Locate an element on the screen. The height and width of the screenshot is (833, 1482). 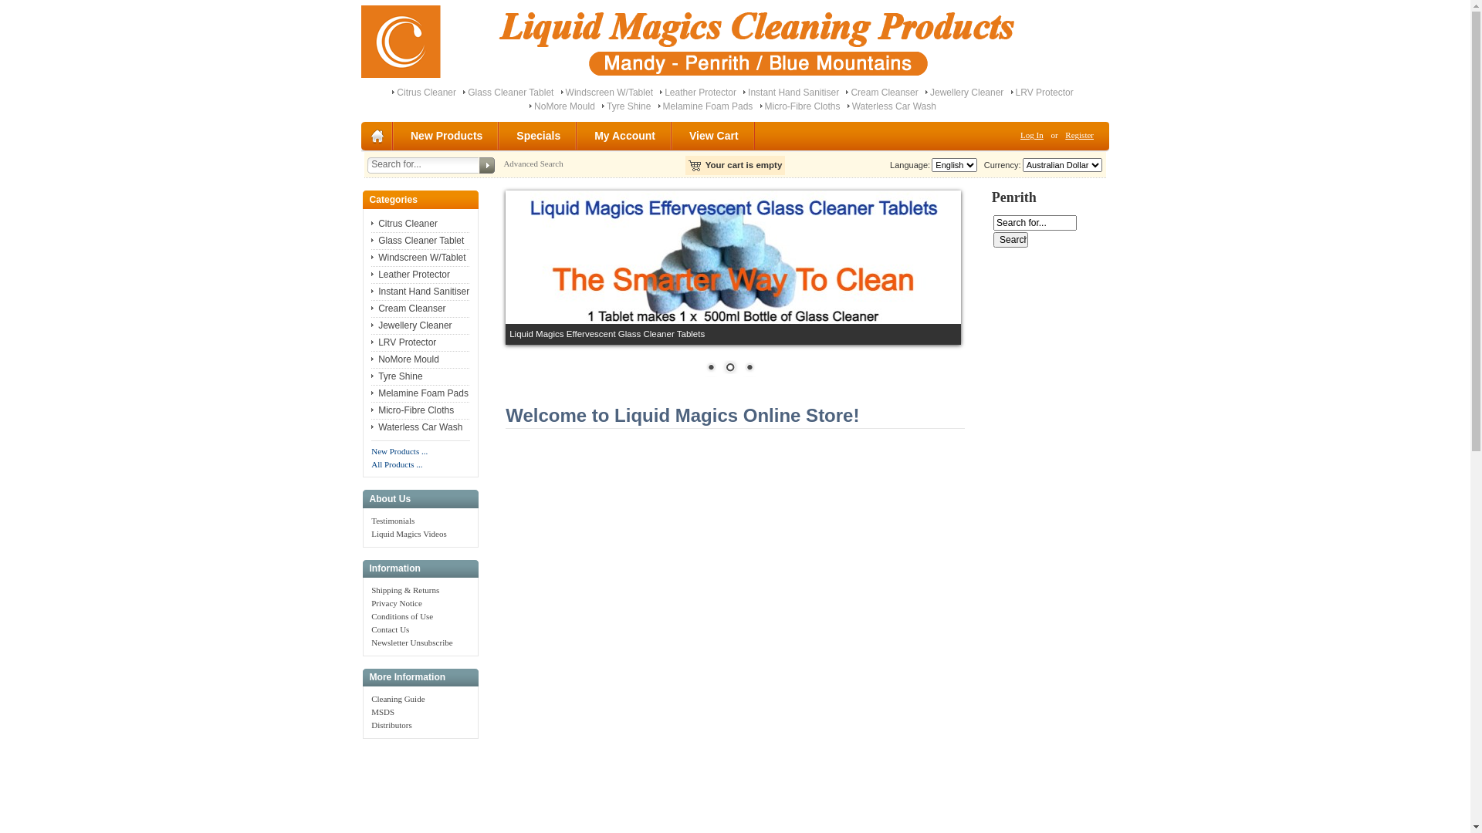
Citrus Cleaner is located at coordinates (426, 93).